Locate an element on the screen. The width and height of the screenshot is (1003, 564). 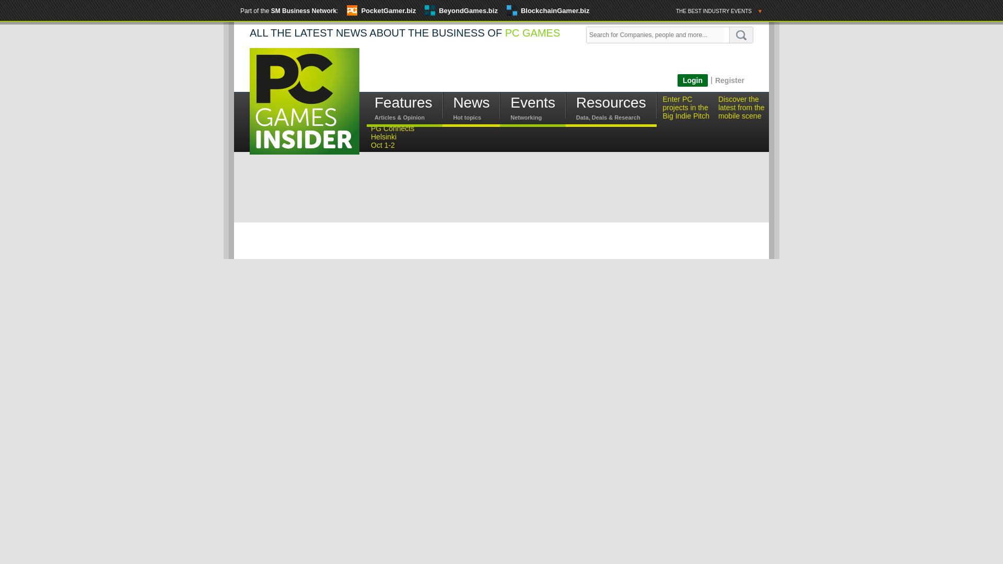
Register is located at coordinates (729, 80).